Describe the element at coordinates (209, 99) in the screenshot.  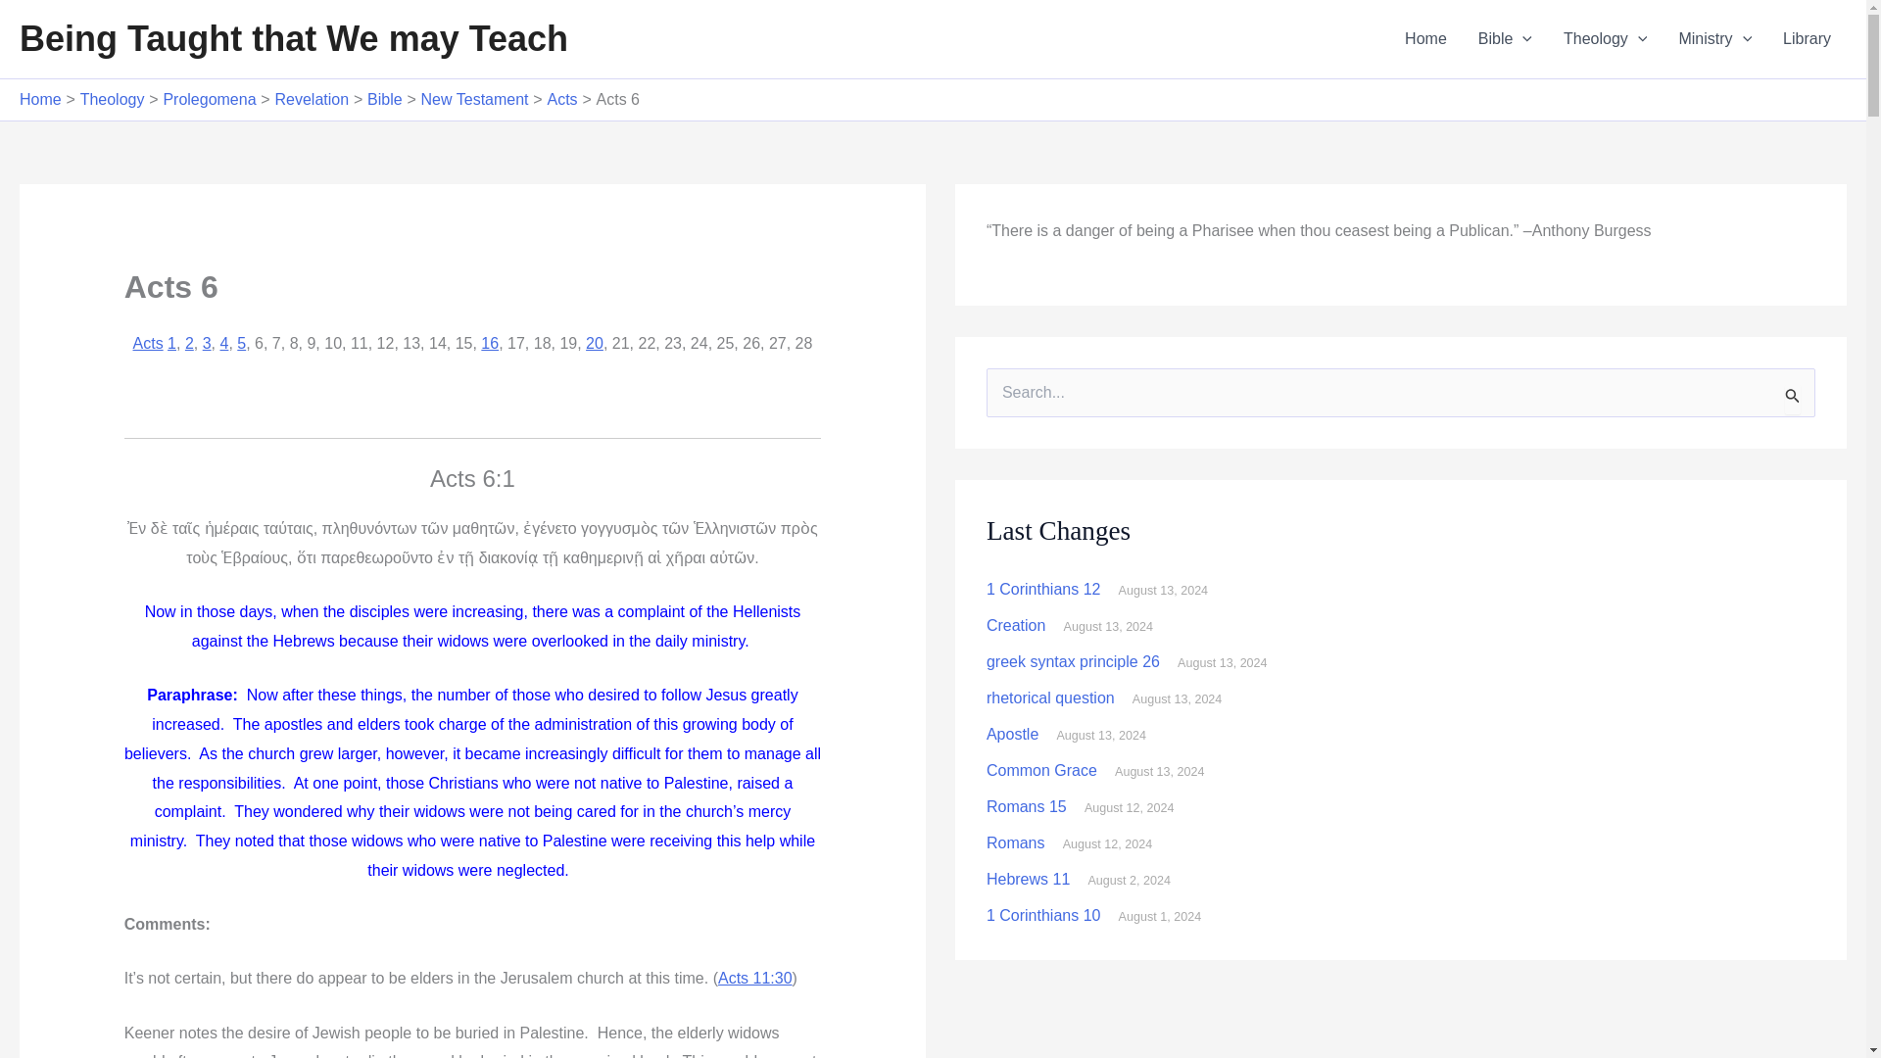
I see `Prolegomena` at that location.